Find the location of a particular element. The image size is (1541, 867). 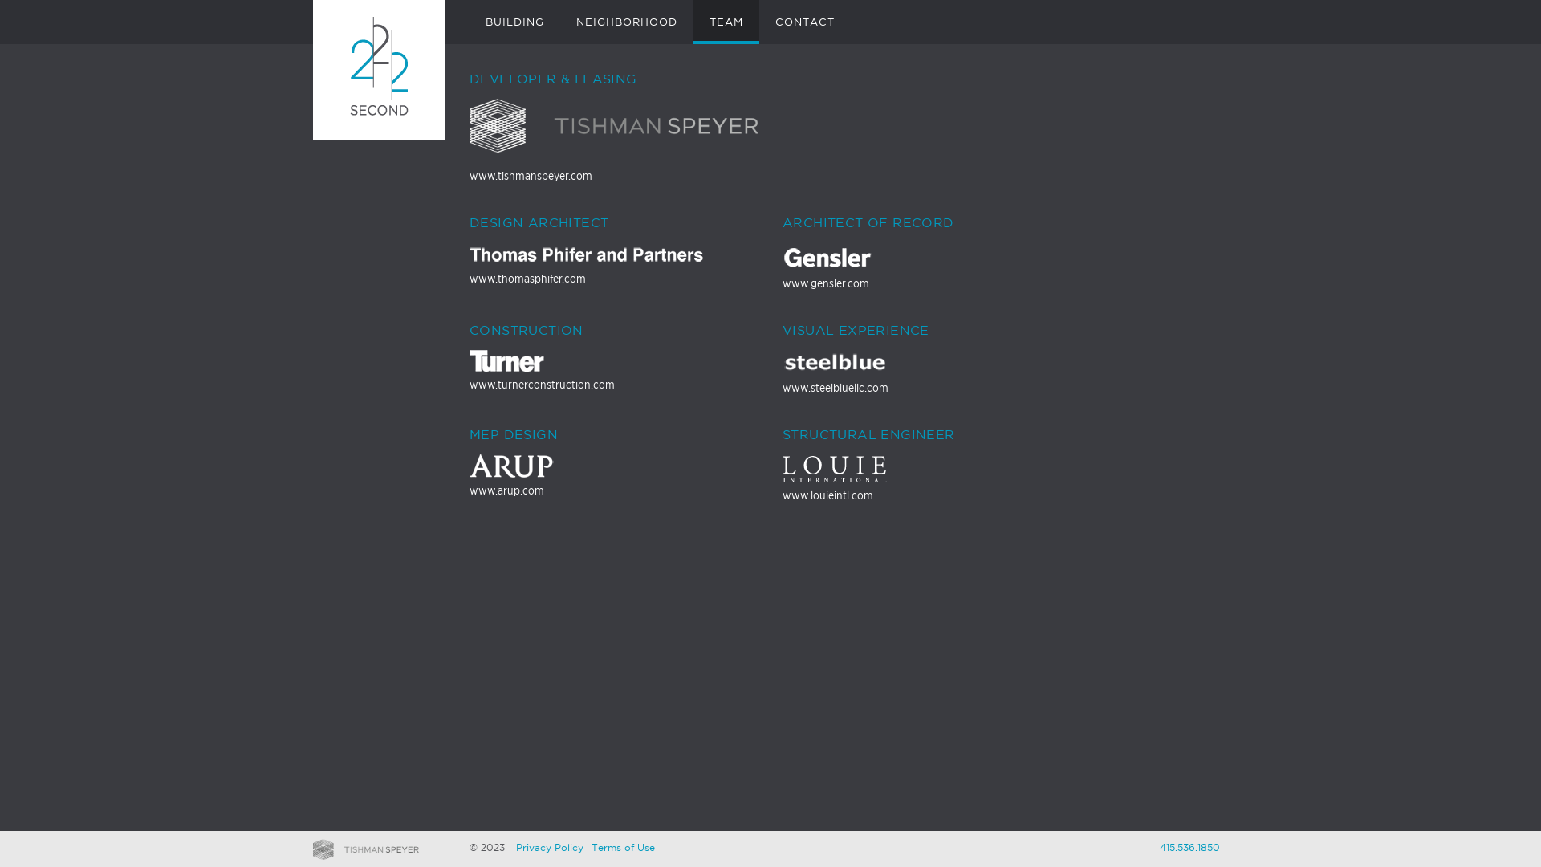

BUILDING is located at coordinates (515, 22).